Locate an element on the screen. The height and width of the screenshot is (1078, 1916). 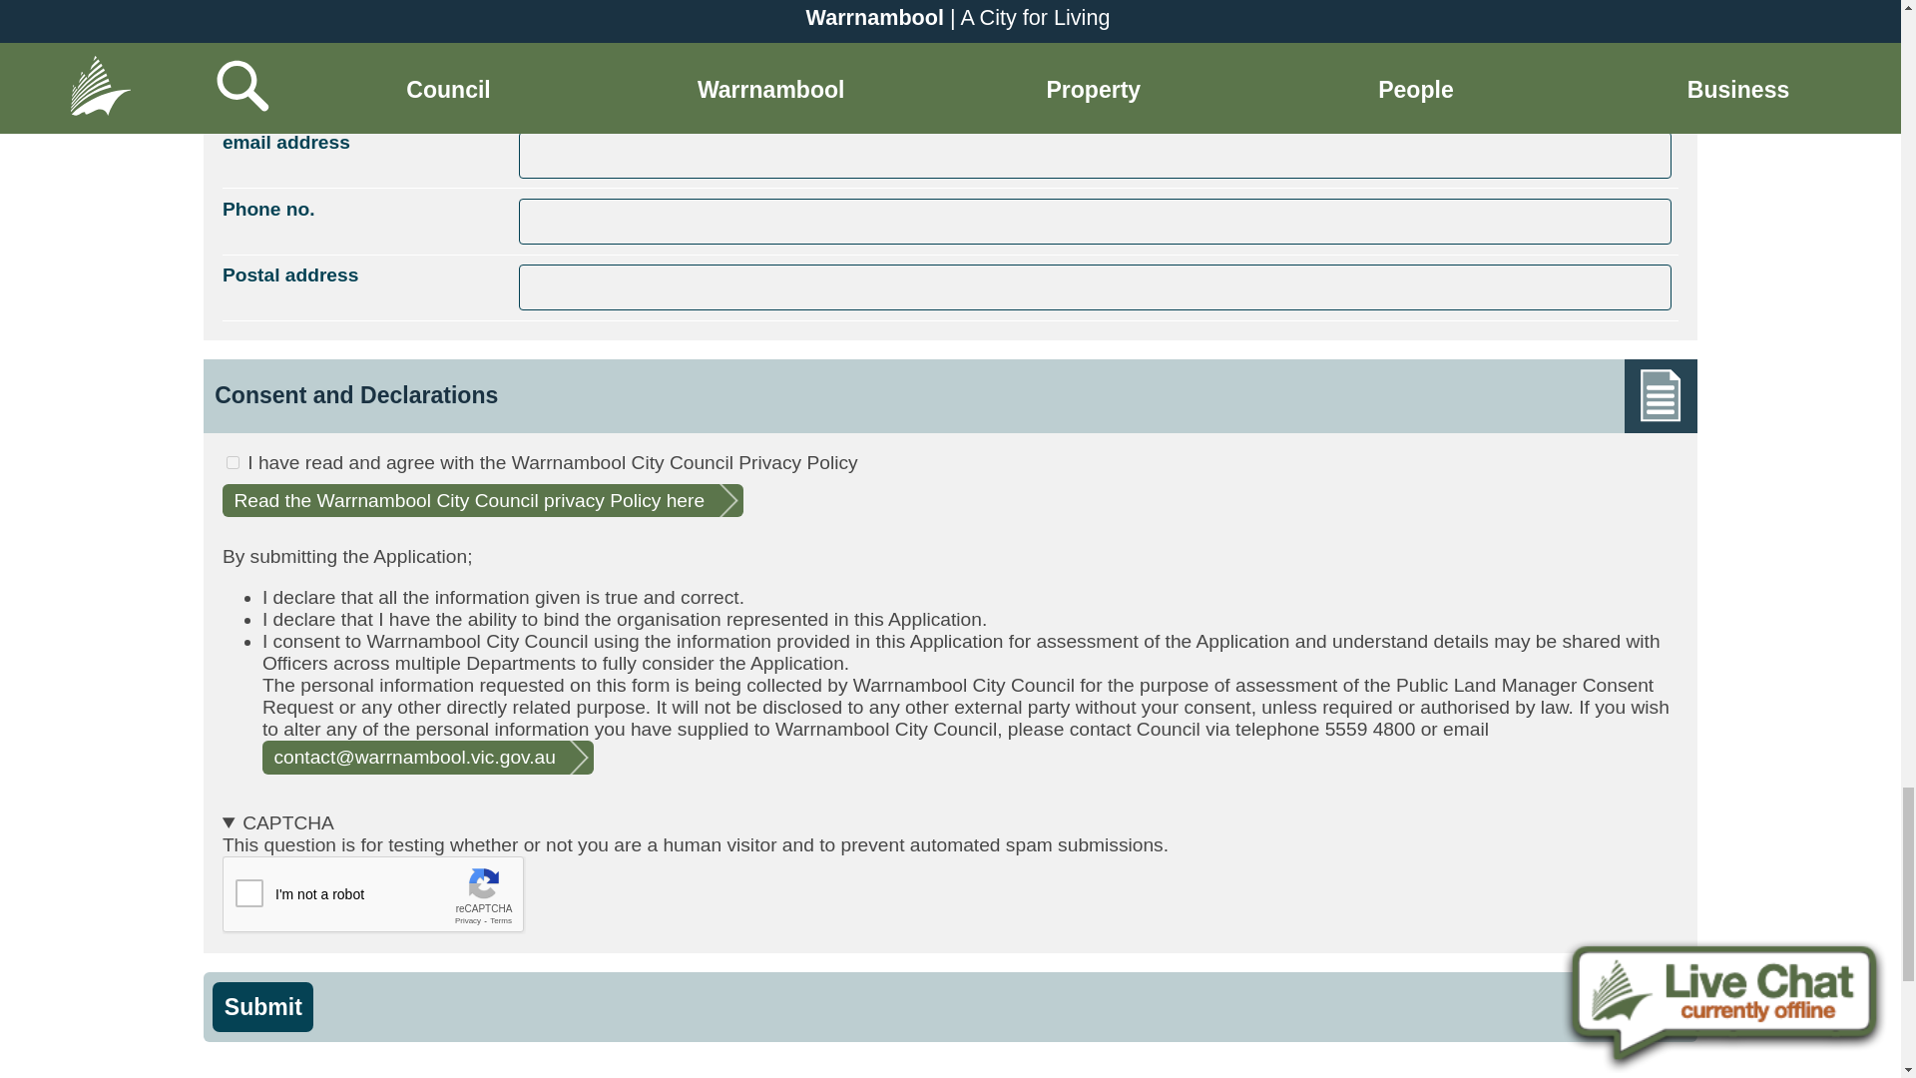
Submit is located at coordinates (263, 1006).